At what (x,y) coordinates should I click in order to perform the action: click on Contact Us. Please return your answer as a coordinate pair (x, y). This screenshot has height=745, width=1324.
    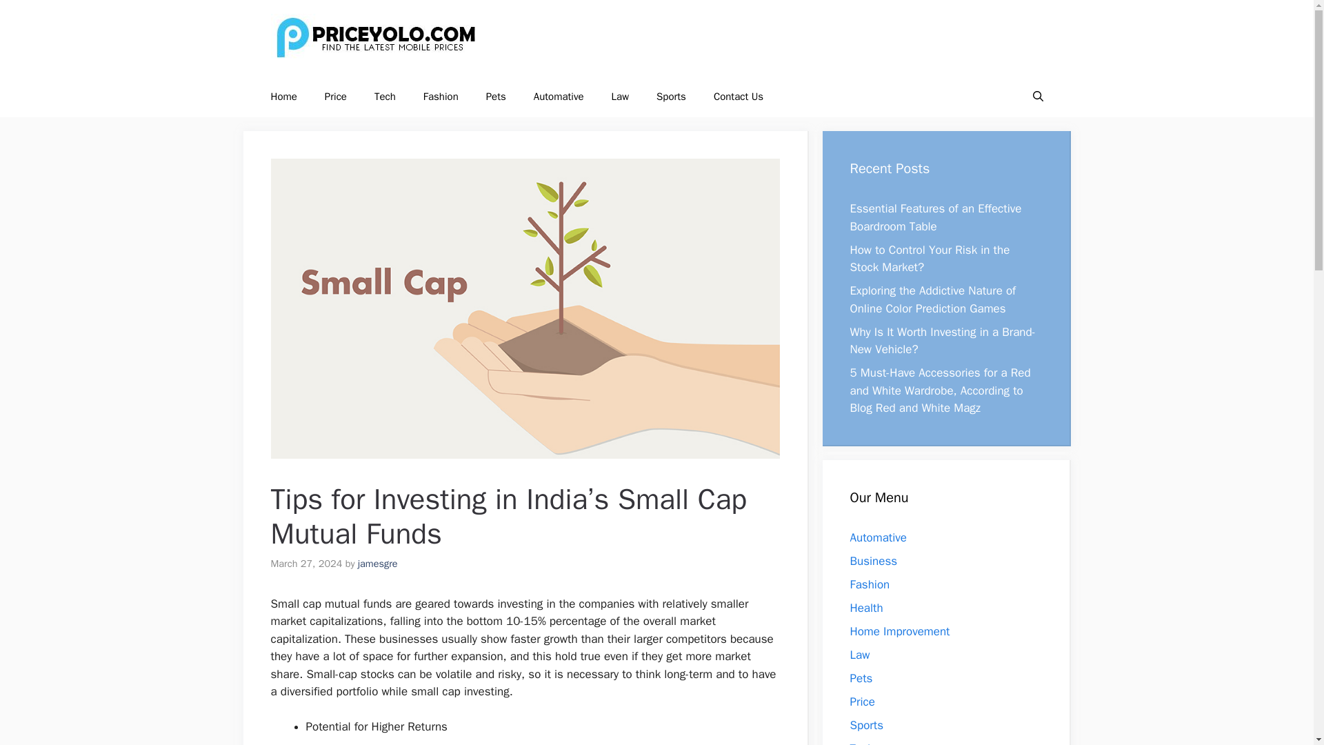
    Looking at the image, I should click on (739, 97).